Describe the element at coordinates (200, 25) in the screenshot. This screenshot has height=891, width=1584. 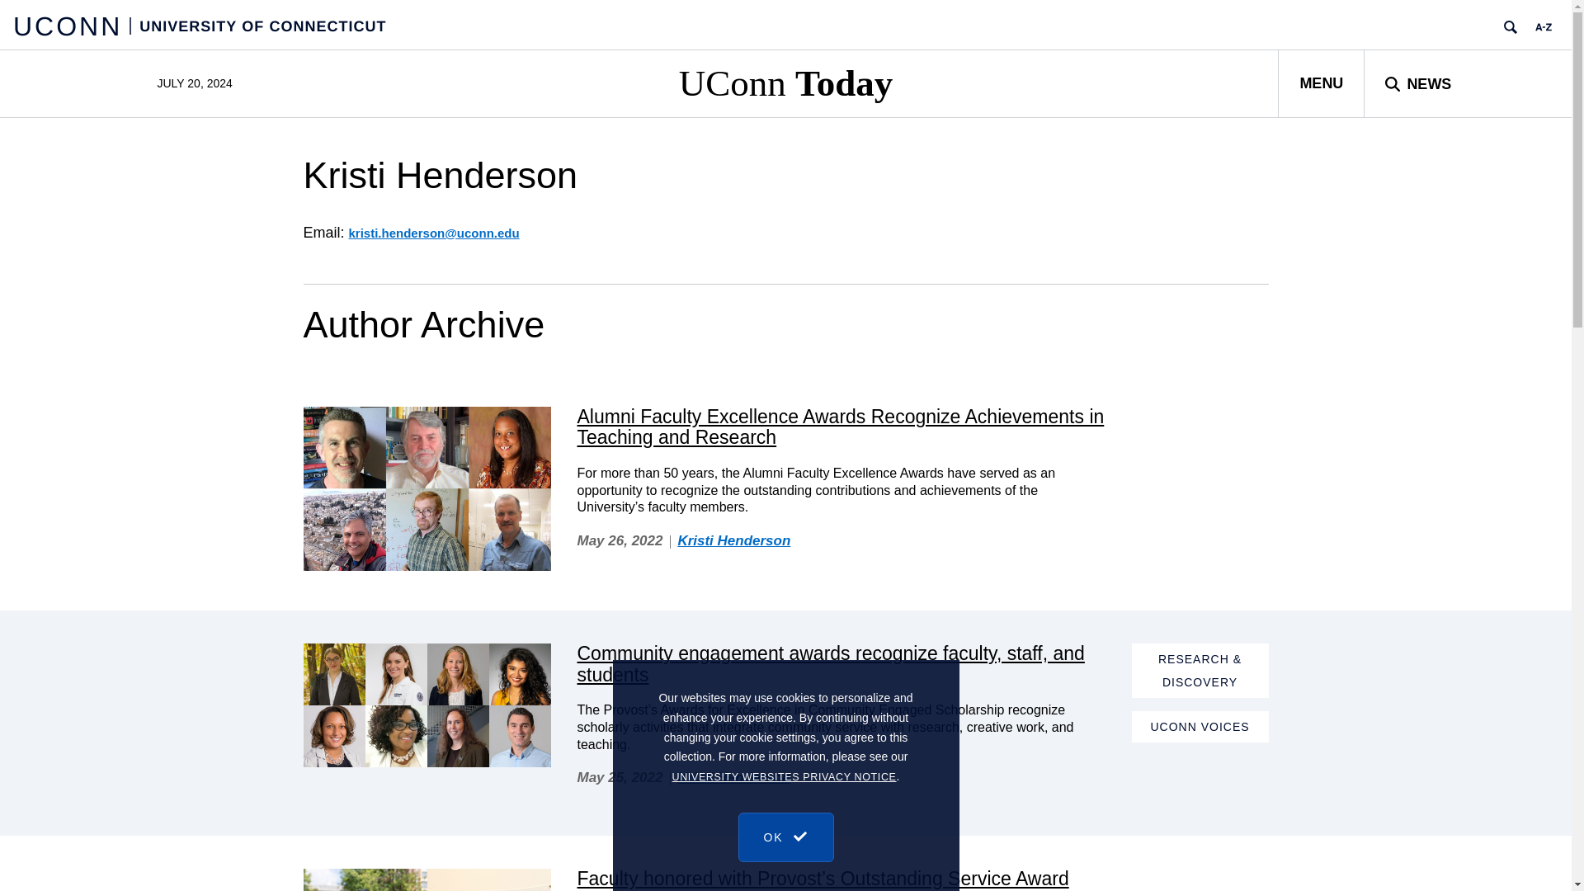
I see `UCONN UNIVERSITY OF CONNECTICUT` at that location.